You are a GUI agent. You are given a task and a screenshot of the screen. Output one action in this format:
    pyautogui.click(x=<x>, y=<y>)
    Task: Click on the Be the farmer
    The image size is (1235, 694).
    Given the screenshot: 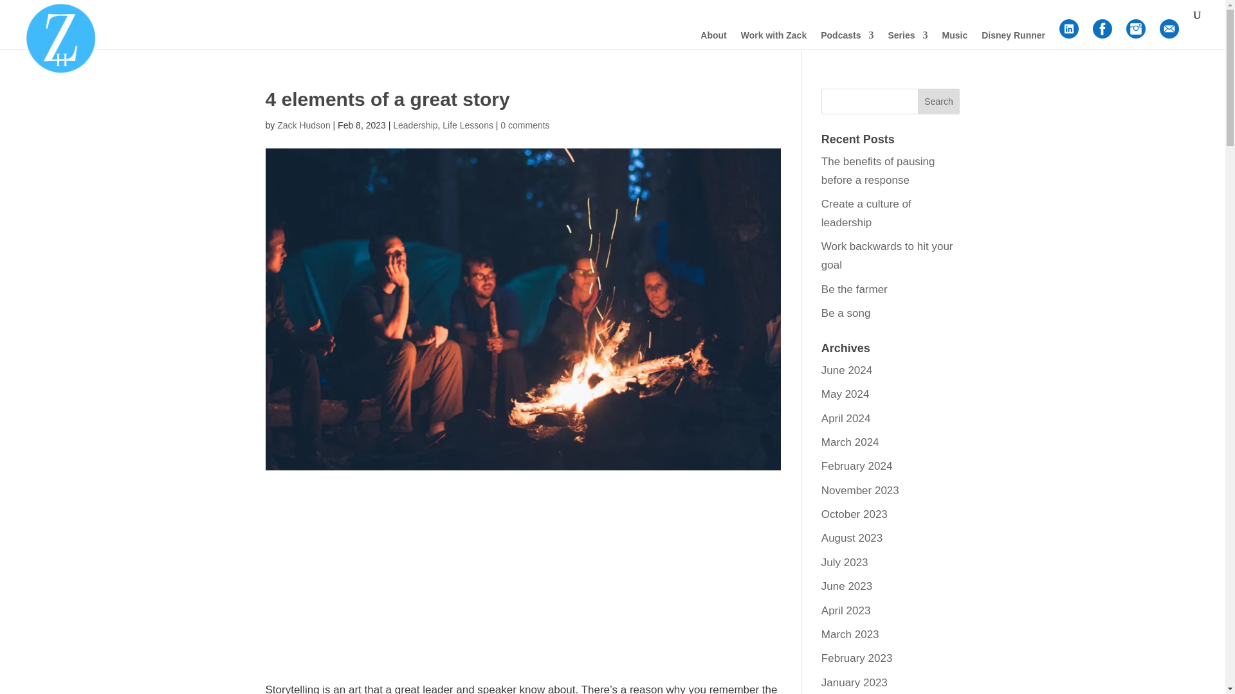 What is the action you would take?
    pyautogui.click(x=854, y=289)
    